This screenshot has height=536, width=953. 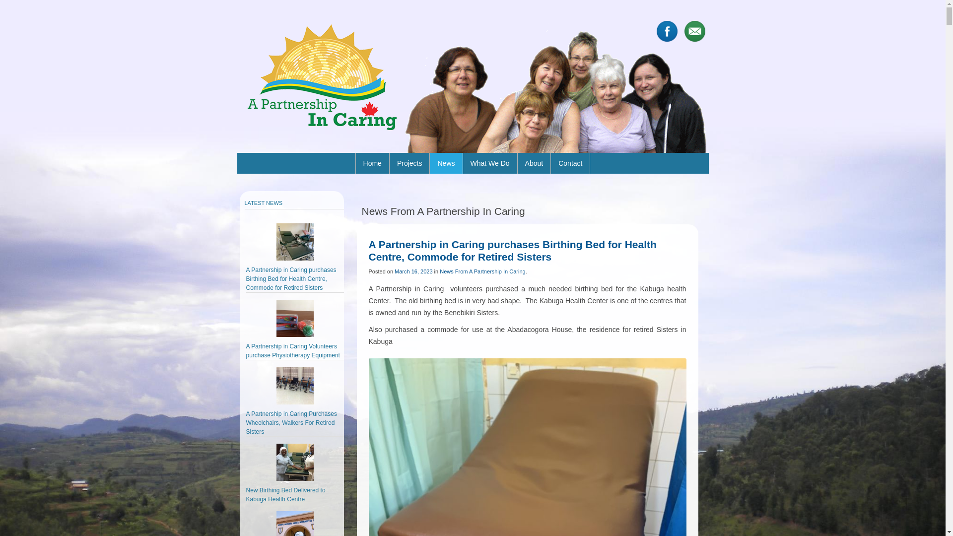 I want to click on Follow A Partnership In Caring on Facebook, so click(x=667, y=31).